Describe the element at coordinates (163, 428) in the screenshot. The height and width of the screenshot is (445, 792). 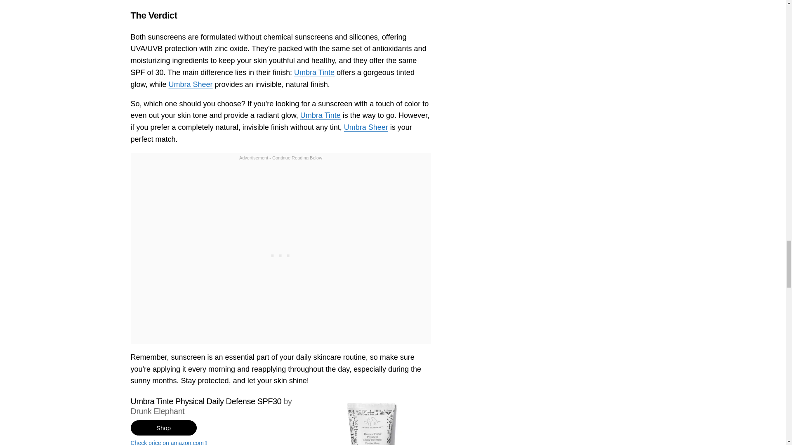
I see `Shop` at that location.